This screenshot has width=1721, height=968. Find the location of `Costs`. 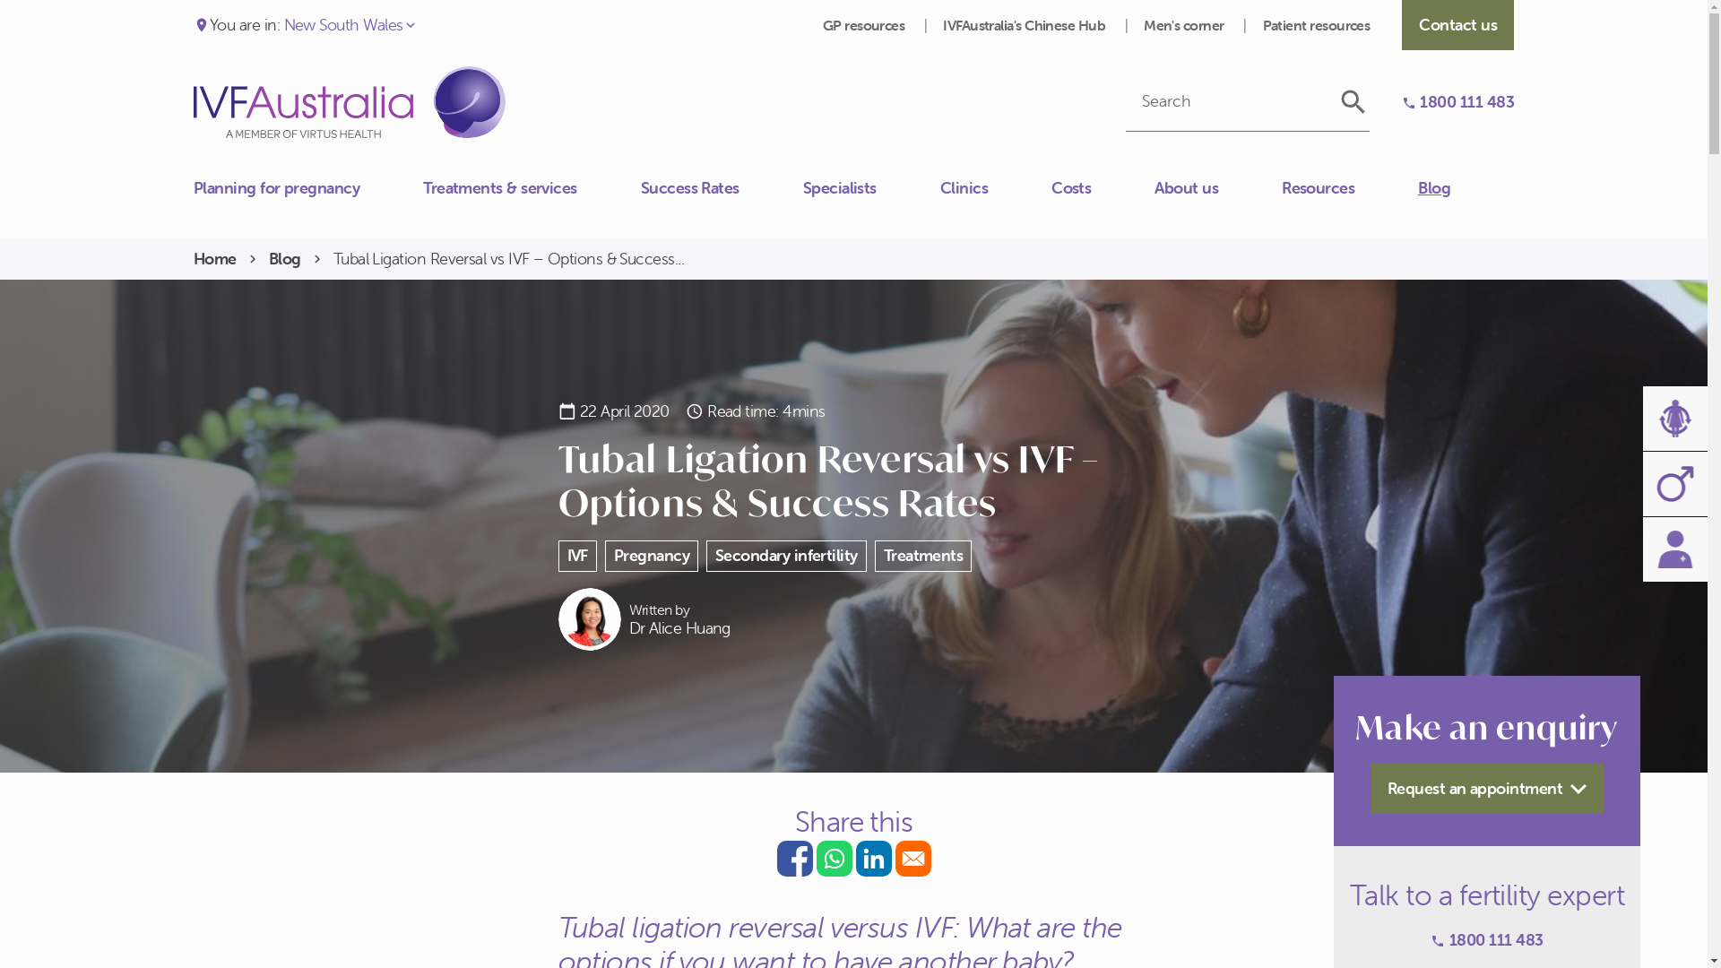

Costs is located at coordinates (1103, 188).